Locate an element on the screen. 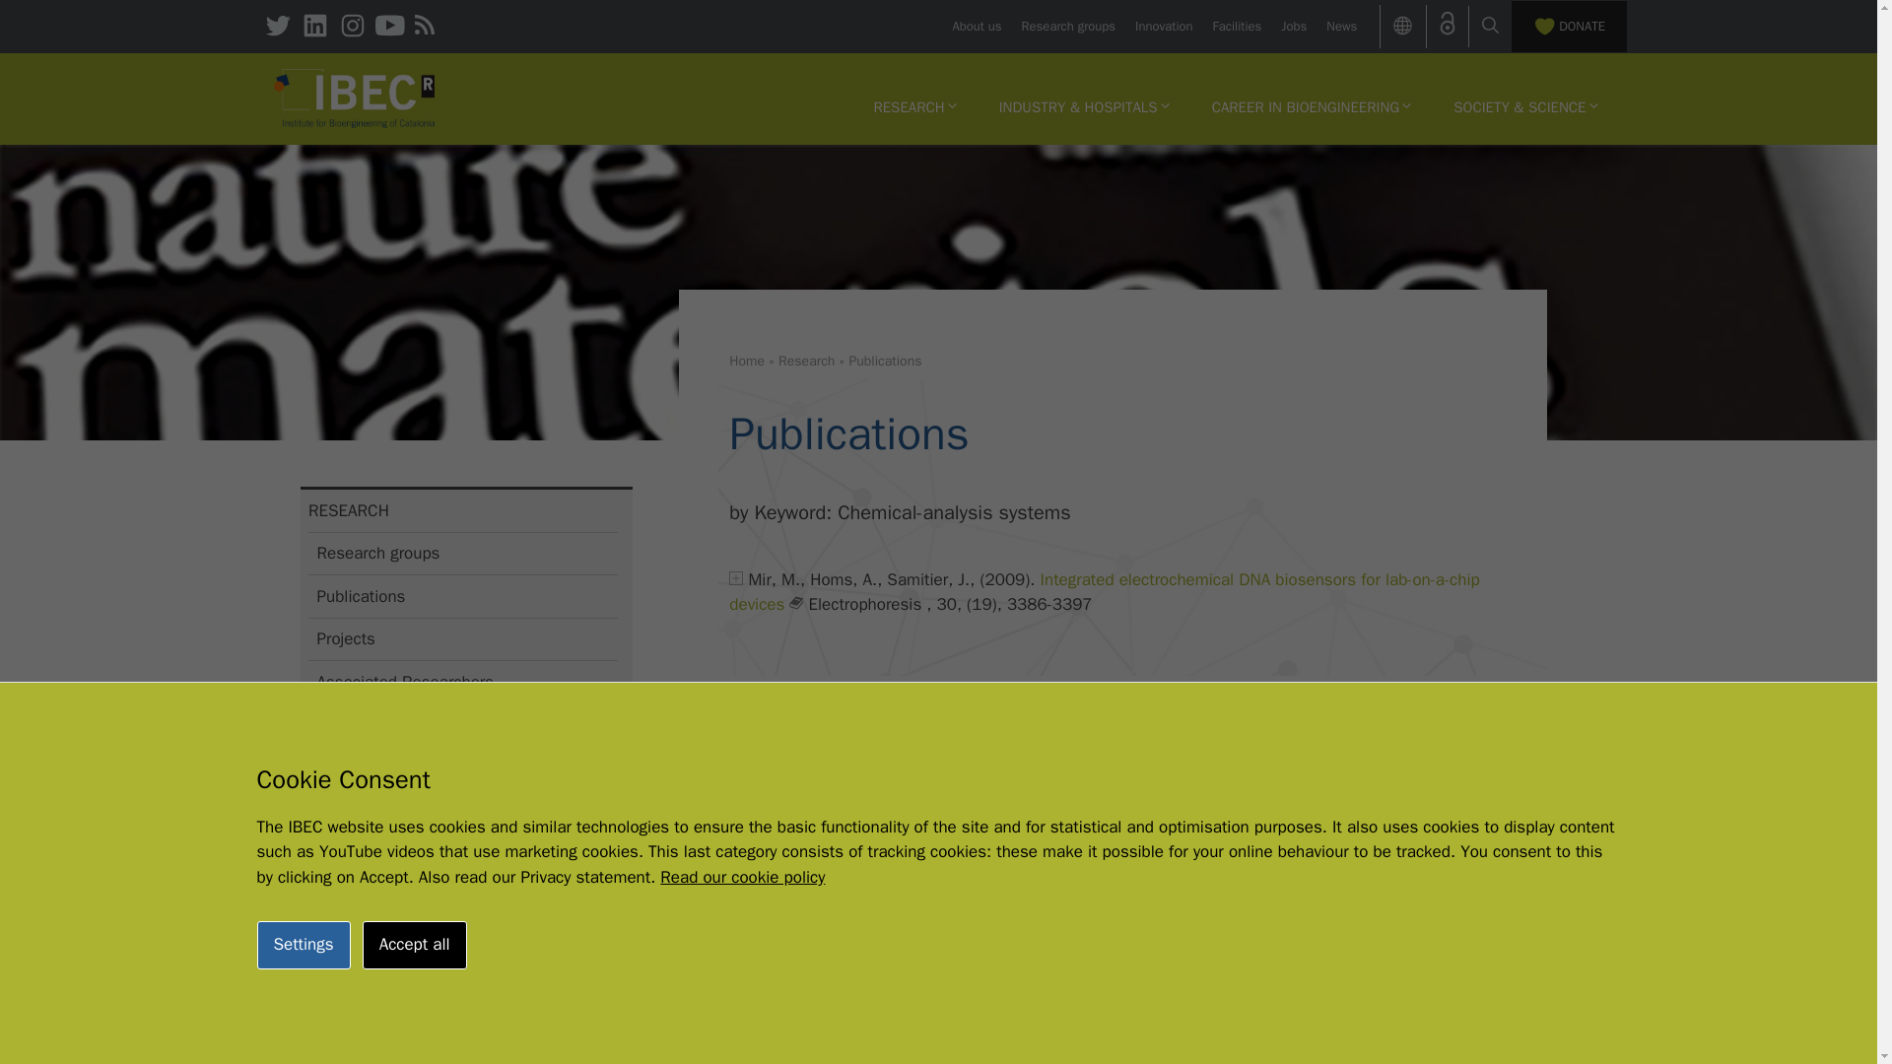 This screenshot has width=1892, height=1064. RESEARCH is located at coordinates (914, 106).